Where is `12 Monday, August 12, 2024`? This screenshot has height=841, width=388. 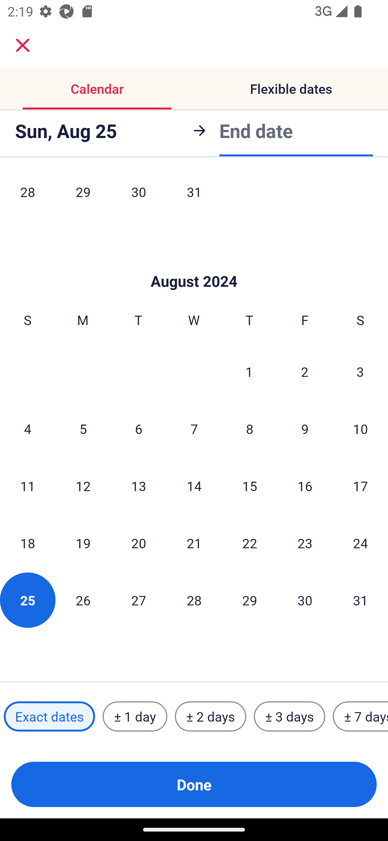 12 Monday, August 12, 2024 is located at coordinates (83, 486).